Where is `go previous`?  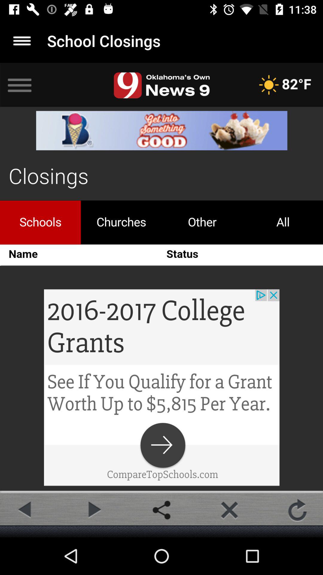 go previous is located at coordinates (25, 510).